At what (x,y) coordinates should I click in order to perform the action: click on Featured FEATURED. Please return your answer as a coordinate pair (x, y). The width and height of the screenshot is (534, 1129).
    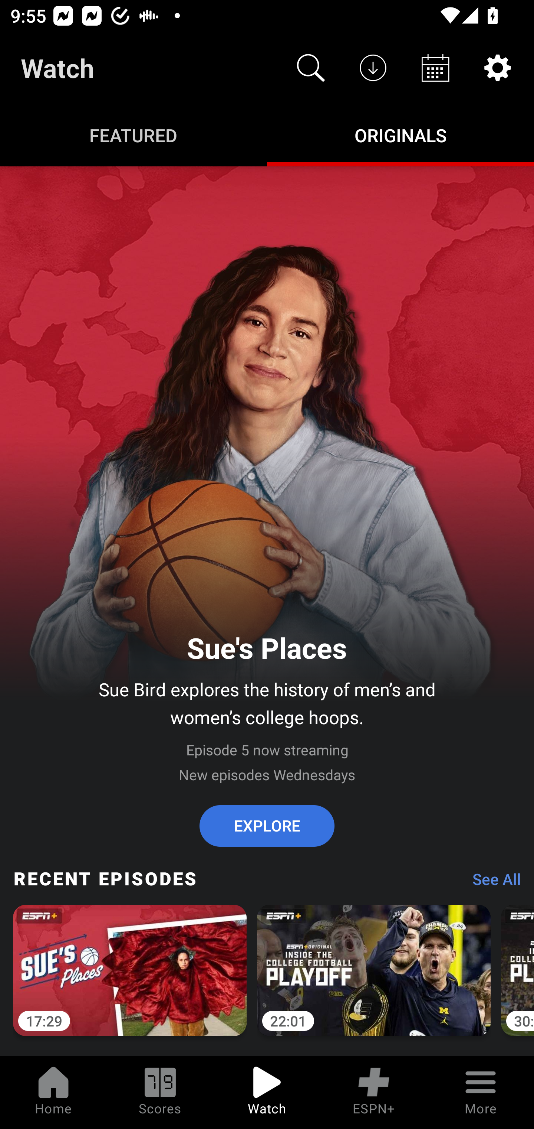
    Looking at the image, I should click on (133, 134).